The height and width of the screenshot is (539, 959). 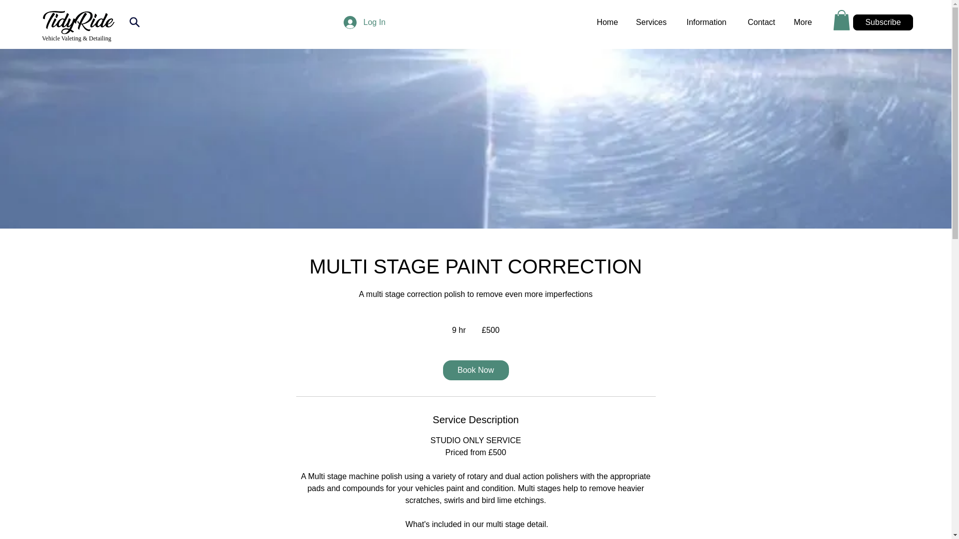 I want to click on Contact, so click(x=761, y=22).